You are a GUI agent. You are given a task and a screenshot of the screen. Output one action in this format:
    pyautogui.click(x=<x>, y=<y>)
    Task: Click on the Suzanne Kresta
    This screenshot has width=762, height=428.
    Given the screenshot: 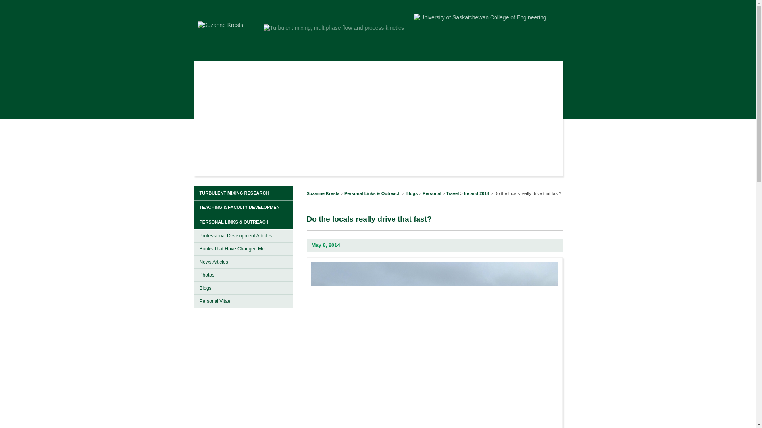 What is the action you would take?
    pyautogui.click(x=322, y=193)
    